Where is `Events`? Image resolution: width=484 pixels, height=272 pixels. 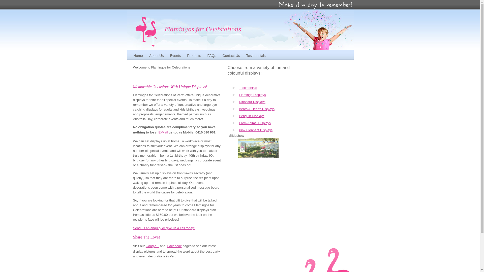
Events is located at coordinates (175, 56).